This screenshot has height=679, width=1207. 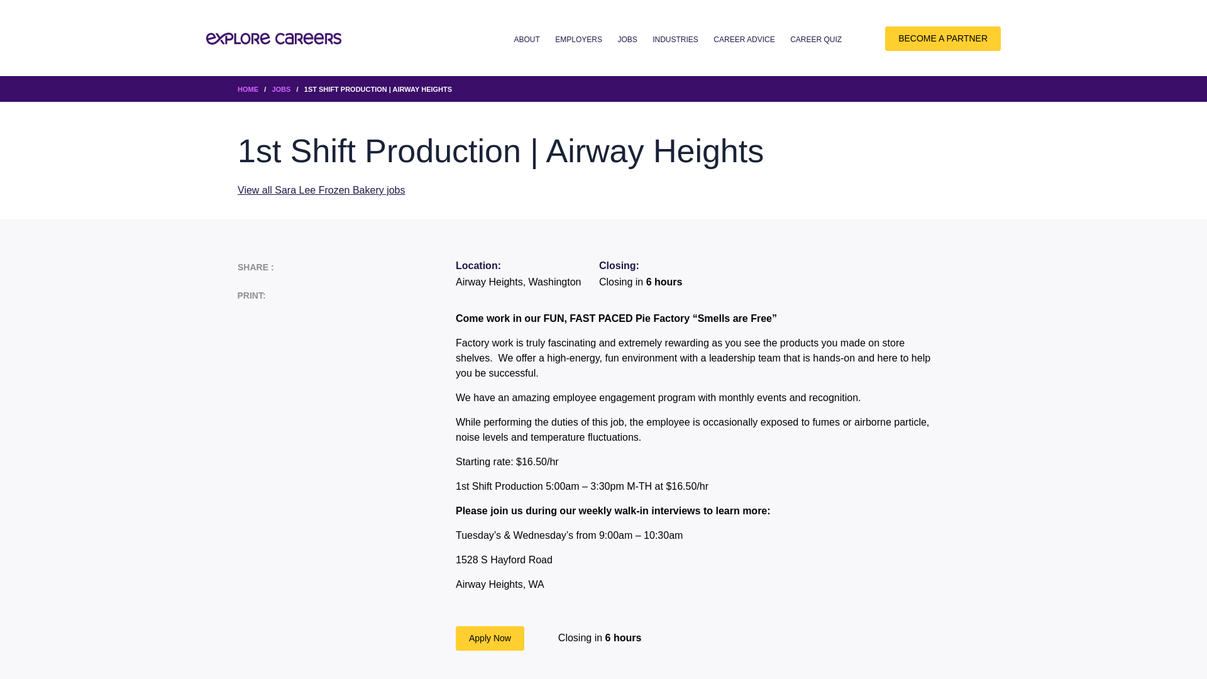 What do you see at coordinates (627, 40) in the screenshot?
I see `JOBS` at bounding box center [627, 40].